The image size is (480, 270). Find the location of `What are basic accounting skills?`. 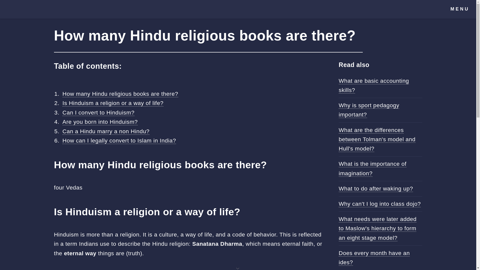

What are basic accounting skills? is located at coordinates (374, 85).